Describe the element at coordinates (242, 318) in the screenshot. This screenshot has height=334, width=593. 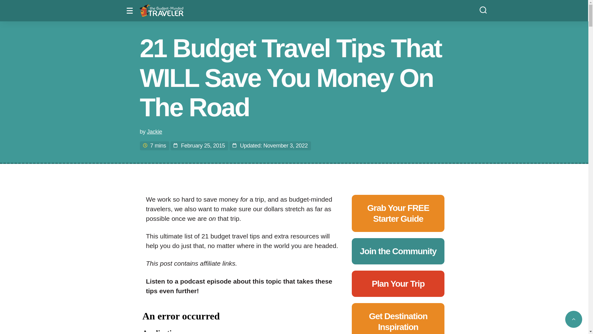
I see `Libsyn Player` at that location.